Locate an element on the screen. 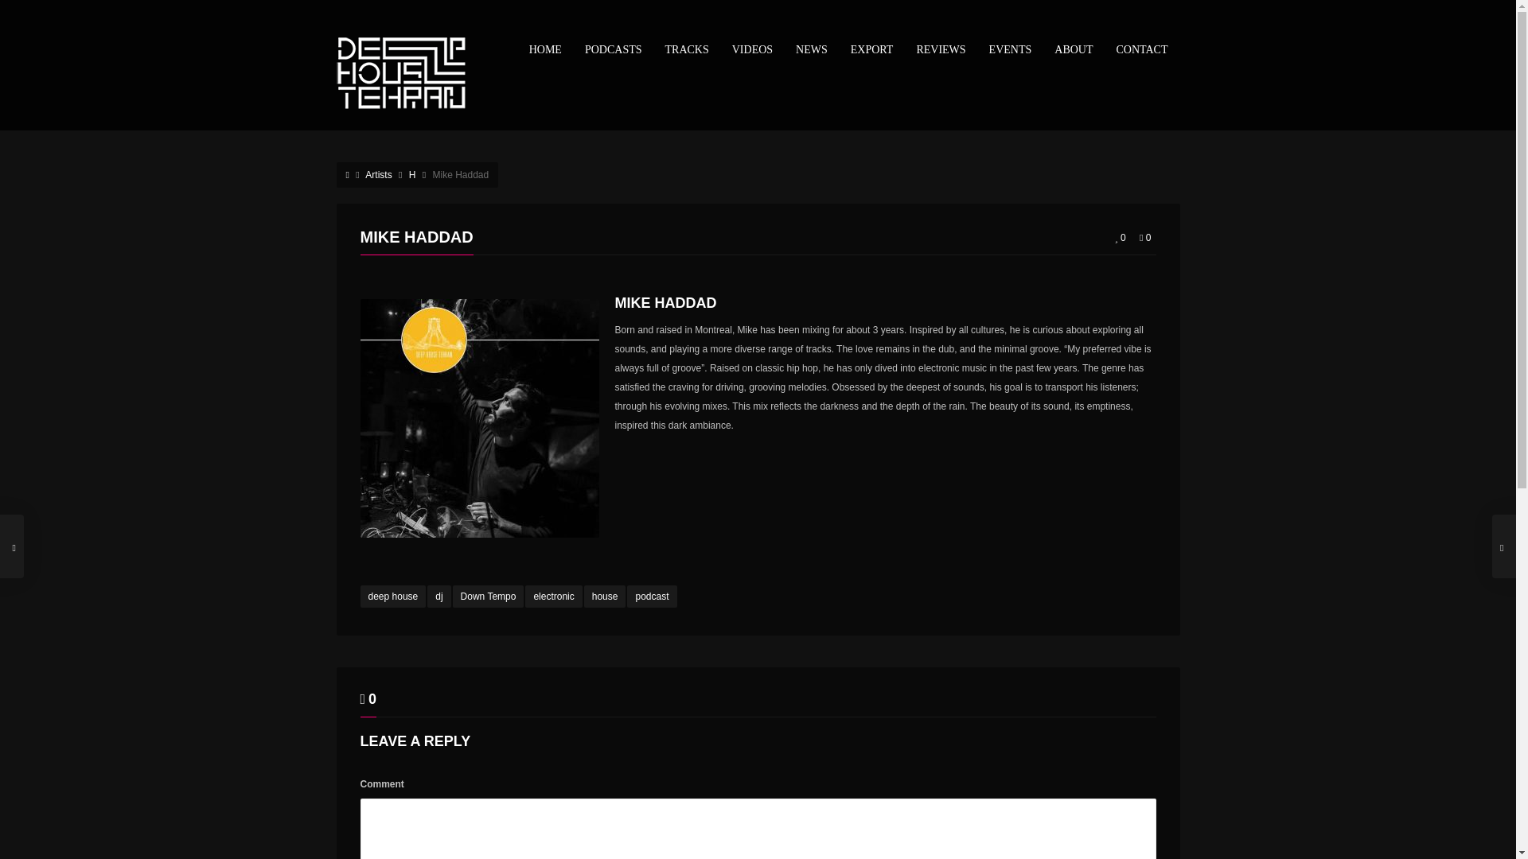 This screenshot has width=1528, height=859. deep house is located at coordinates (392, 596).